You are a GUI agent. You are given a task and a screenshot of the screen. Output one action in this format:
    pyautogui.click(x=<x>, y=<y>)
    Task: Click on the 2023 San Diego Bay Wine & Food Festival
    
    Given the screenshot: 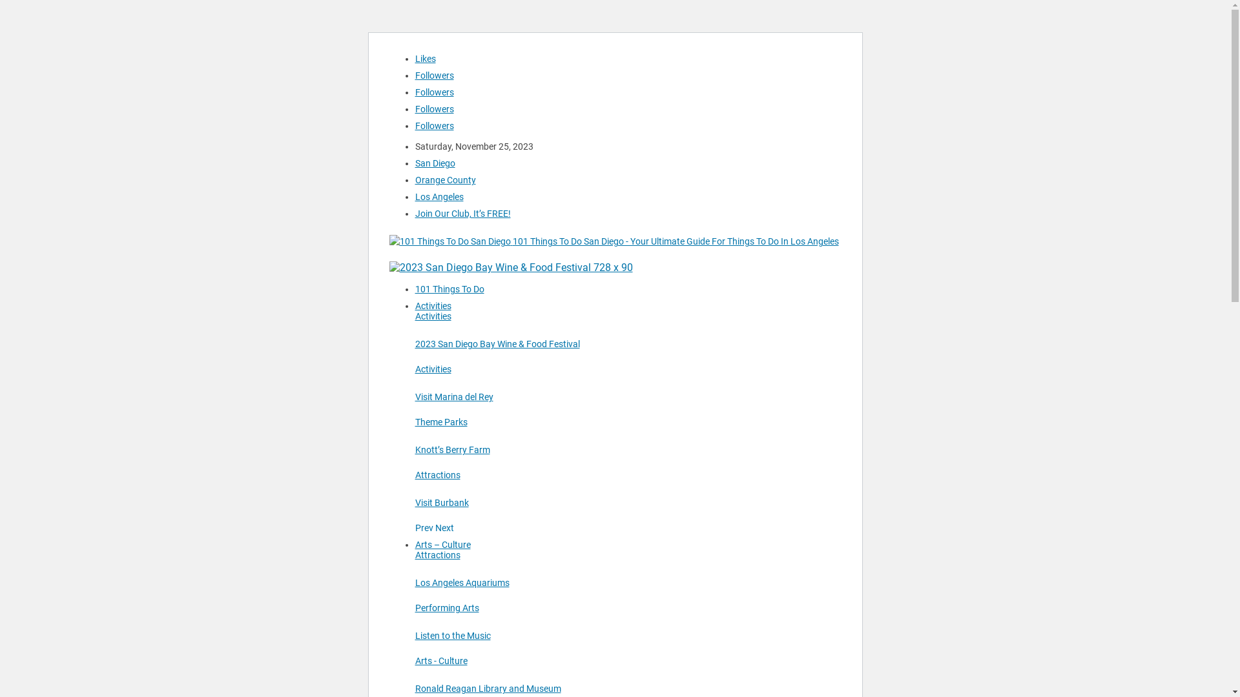 What is the action you would take?
    pyautogui.click(x=497, y=344)
    